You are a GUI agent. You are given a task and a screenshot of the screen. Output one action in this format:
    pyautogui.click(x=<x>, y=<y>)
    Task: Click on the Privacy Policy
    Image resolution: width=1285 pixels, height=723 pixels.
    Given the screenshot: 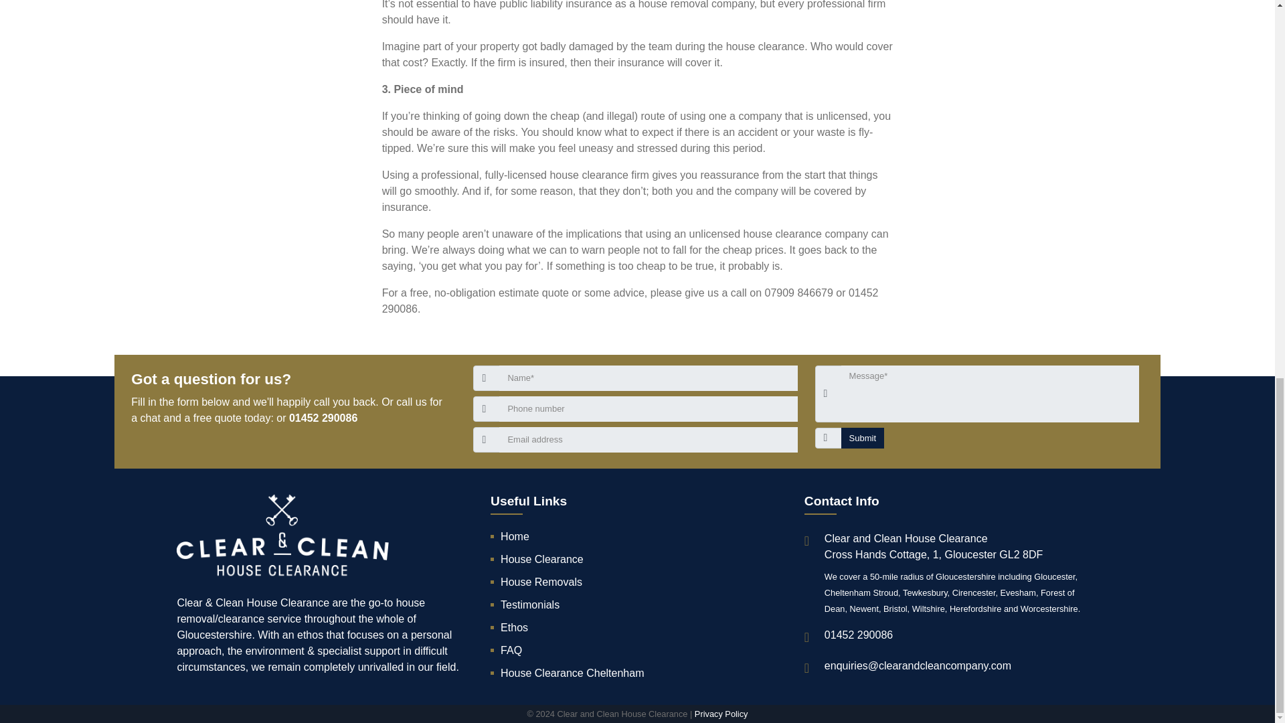 What is the action you would take?
    pyautogui.click(x=721, y=714)
    